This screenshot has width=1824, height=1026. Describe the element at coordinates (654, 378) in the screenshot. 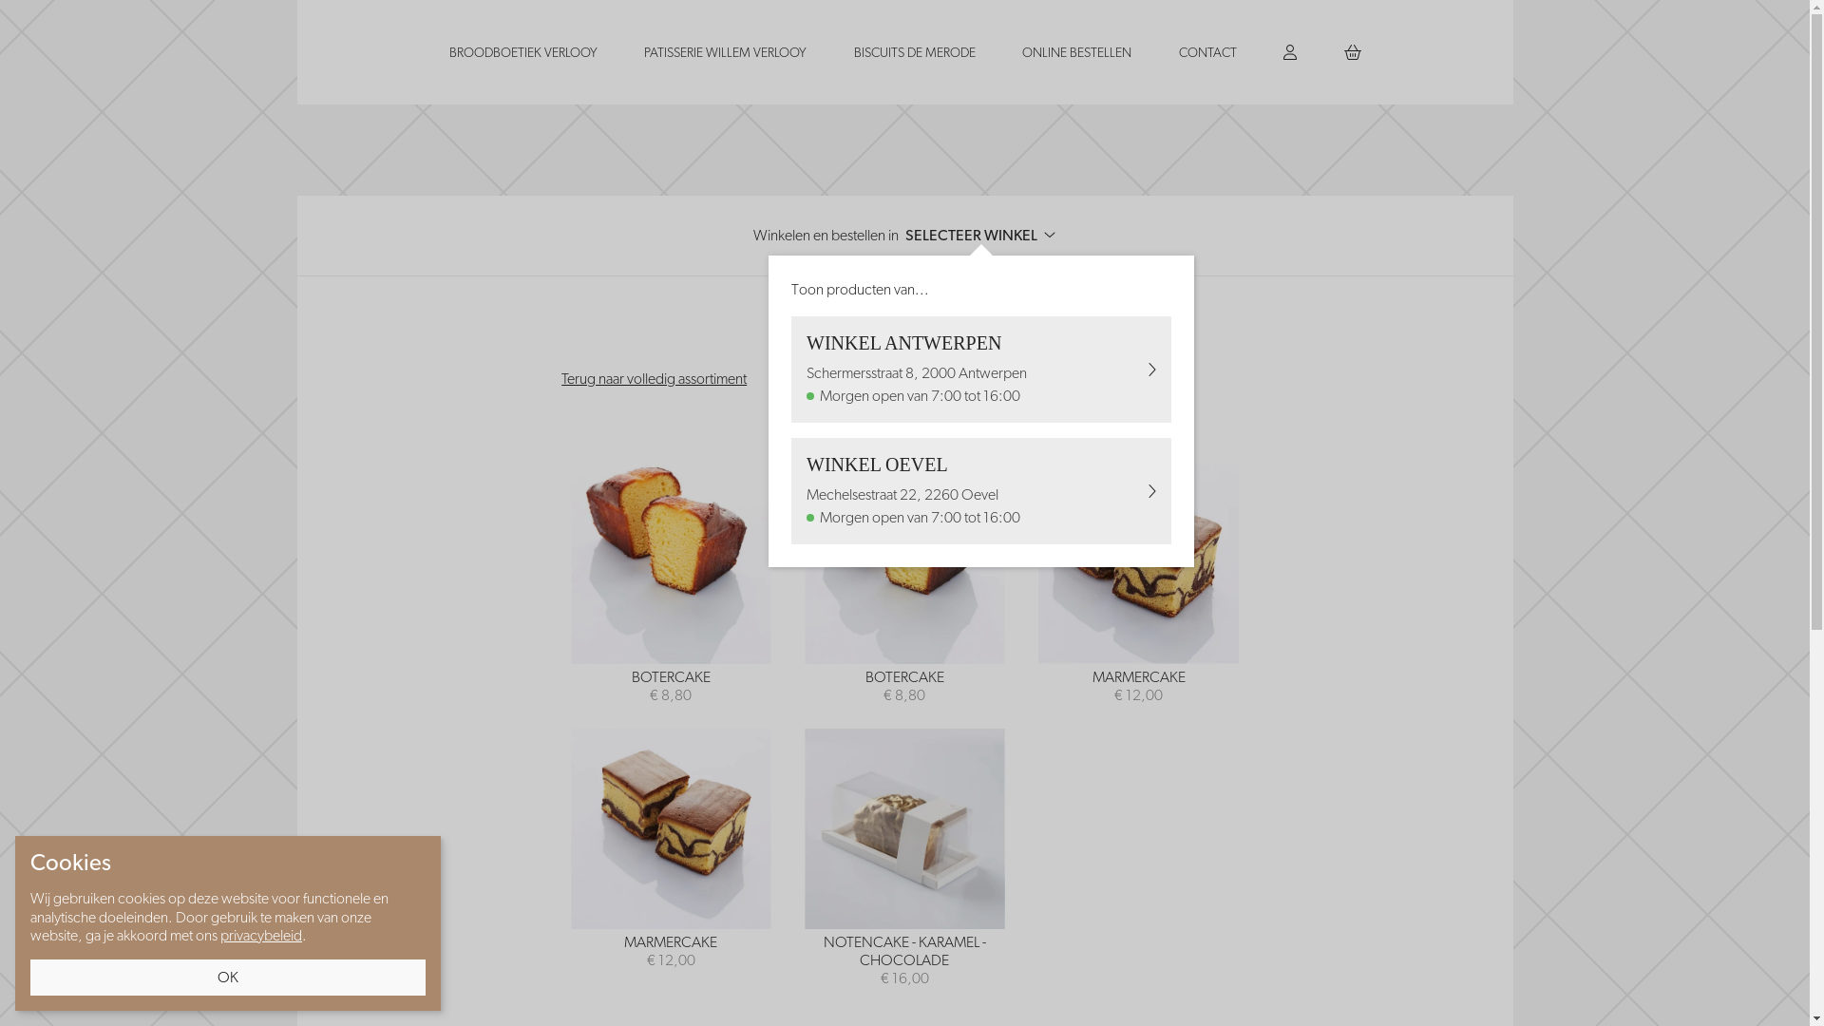

I see `Terug naar volledig assortiment` at that location.